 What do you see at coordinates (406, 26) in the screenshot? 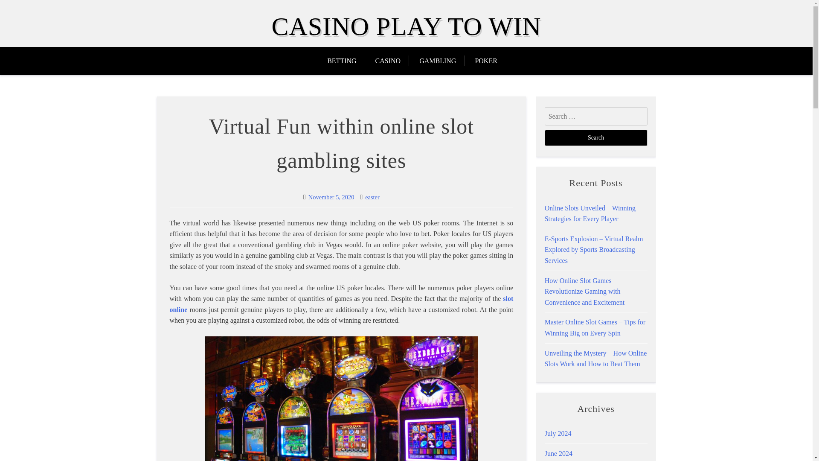
I see `CASINO PLAY TO WIN` at bounding box center [406, 26].